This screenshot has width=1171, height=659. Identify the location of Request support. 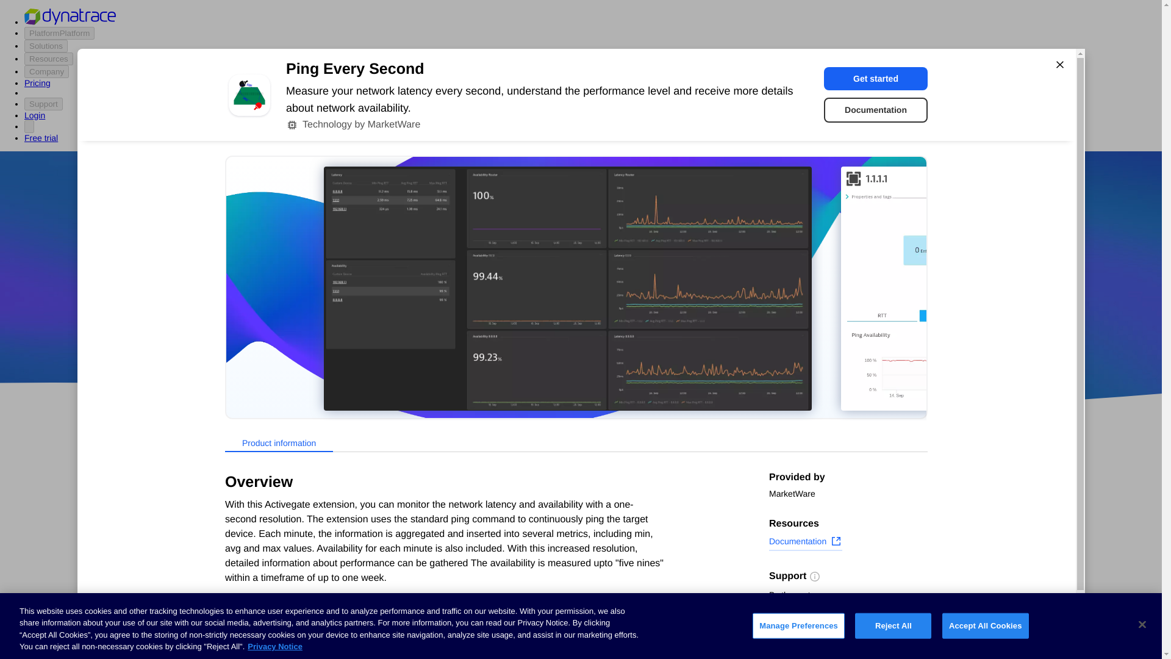
(809, 613).